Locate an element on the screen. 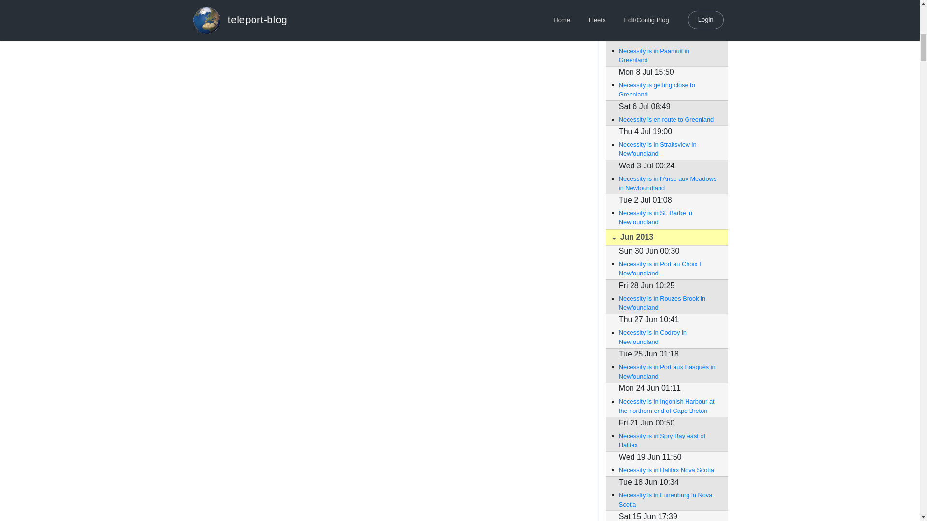  Necessity is in St. Barbe in Newfoundland is located at coordinates (669, 217).